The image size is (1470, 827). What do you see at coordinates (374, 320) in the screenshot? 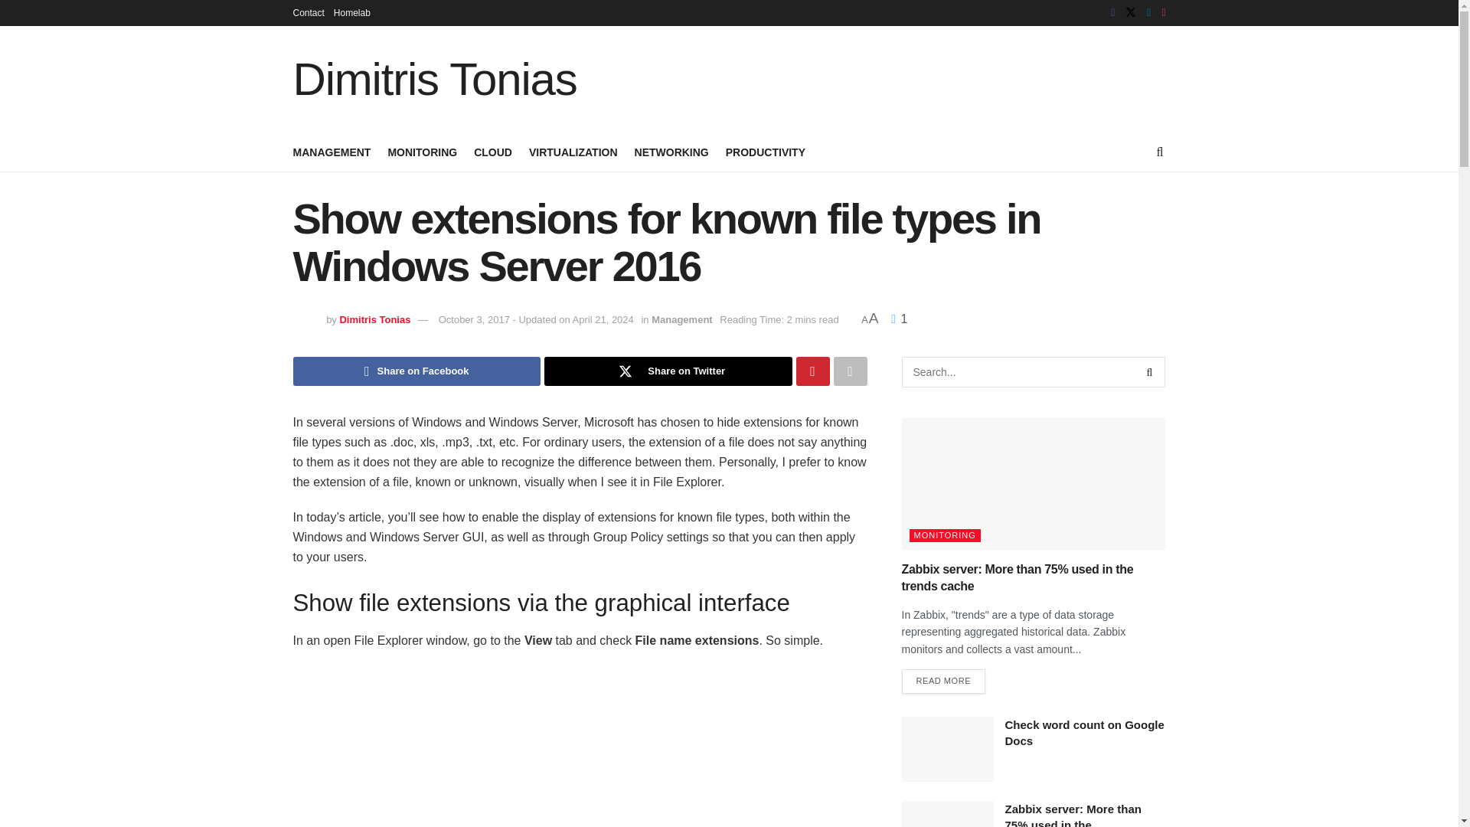
I see `Dimitris Tonias` at bounding box center [374, 320].